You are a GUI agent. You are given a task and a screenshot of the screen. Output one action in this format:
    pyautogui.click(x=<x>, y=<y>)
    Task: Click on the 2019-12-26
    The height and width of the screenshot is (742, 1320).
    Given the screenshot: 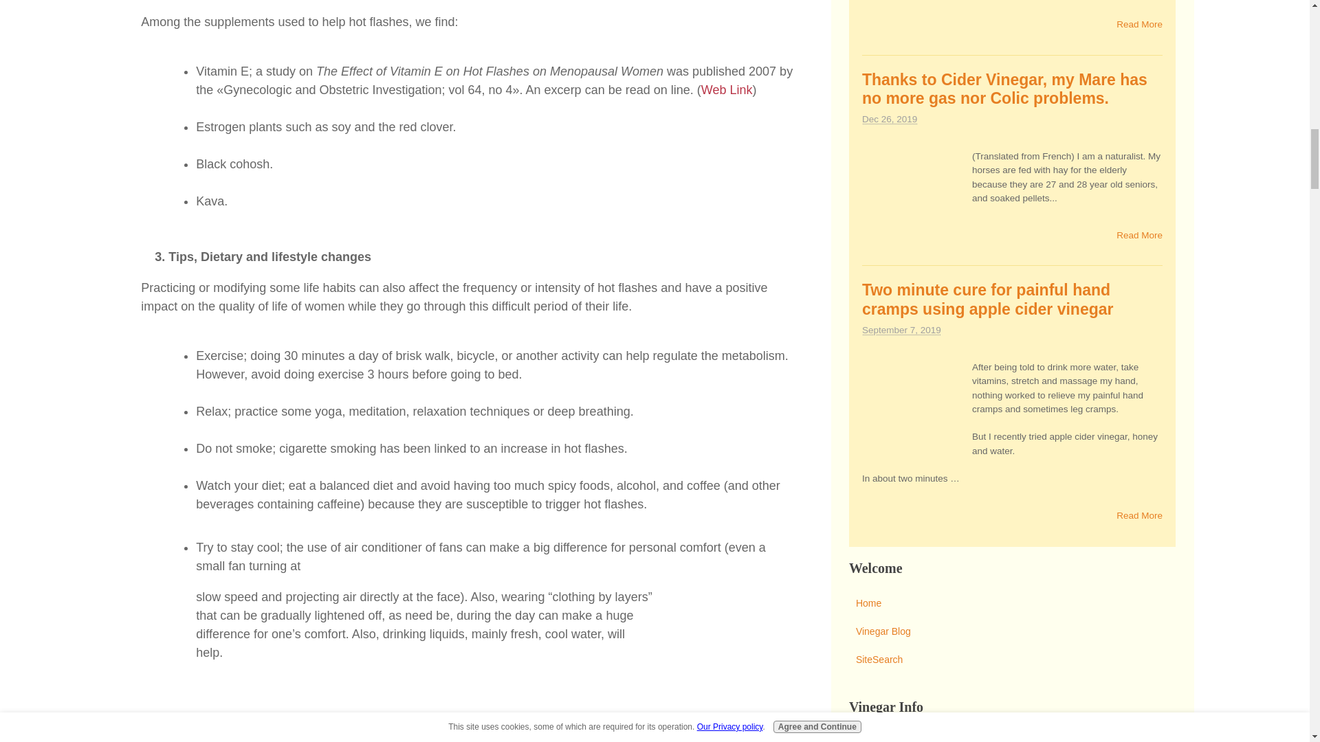 What is the action you would take?
    pyautogui.click(x=890, y=120)
    